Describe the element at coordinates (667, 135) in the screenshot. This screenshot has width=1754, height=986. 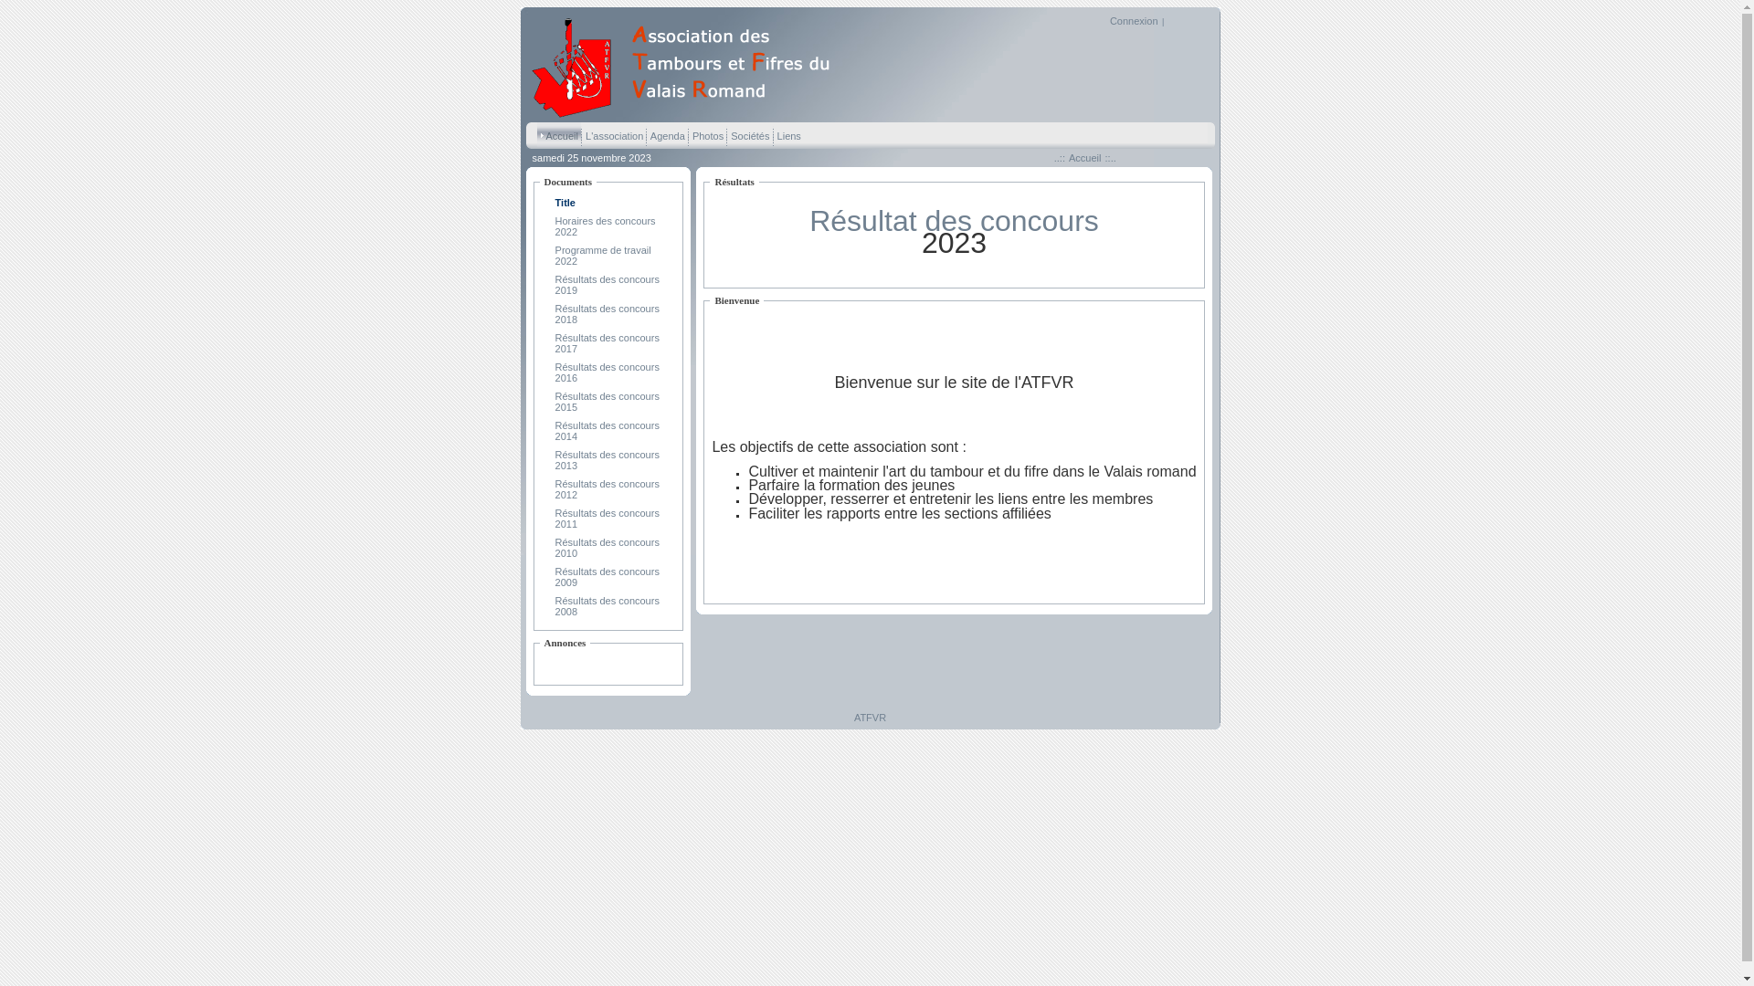
I see ` Agenda ` at that location.